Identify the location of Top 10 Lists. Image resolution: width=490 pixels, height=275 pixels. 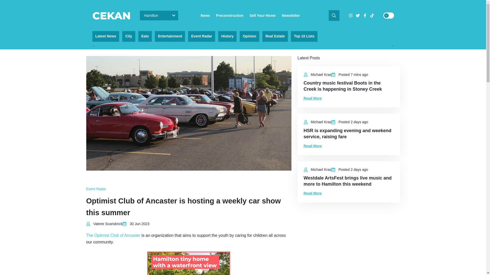
(304, 36).